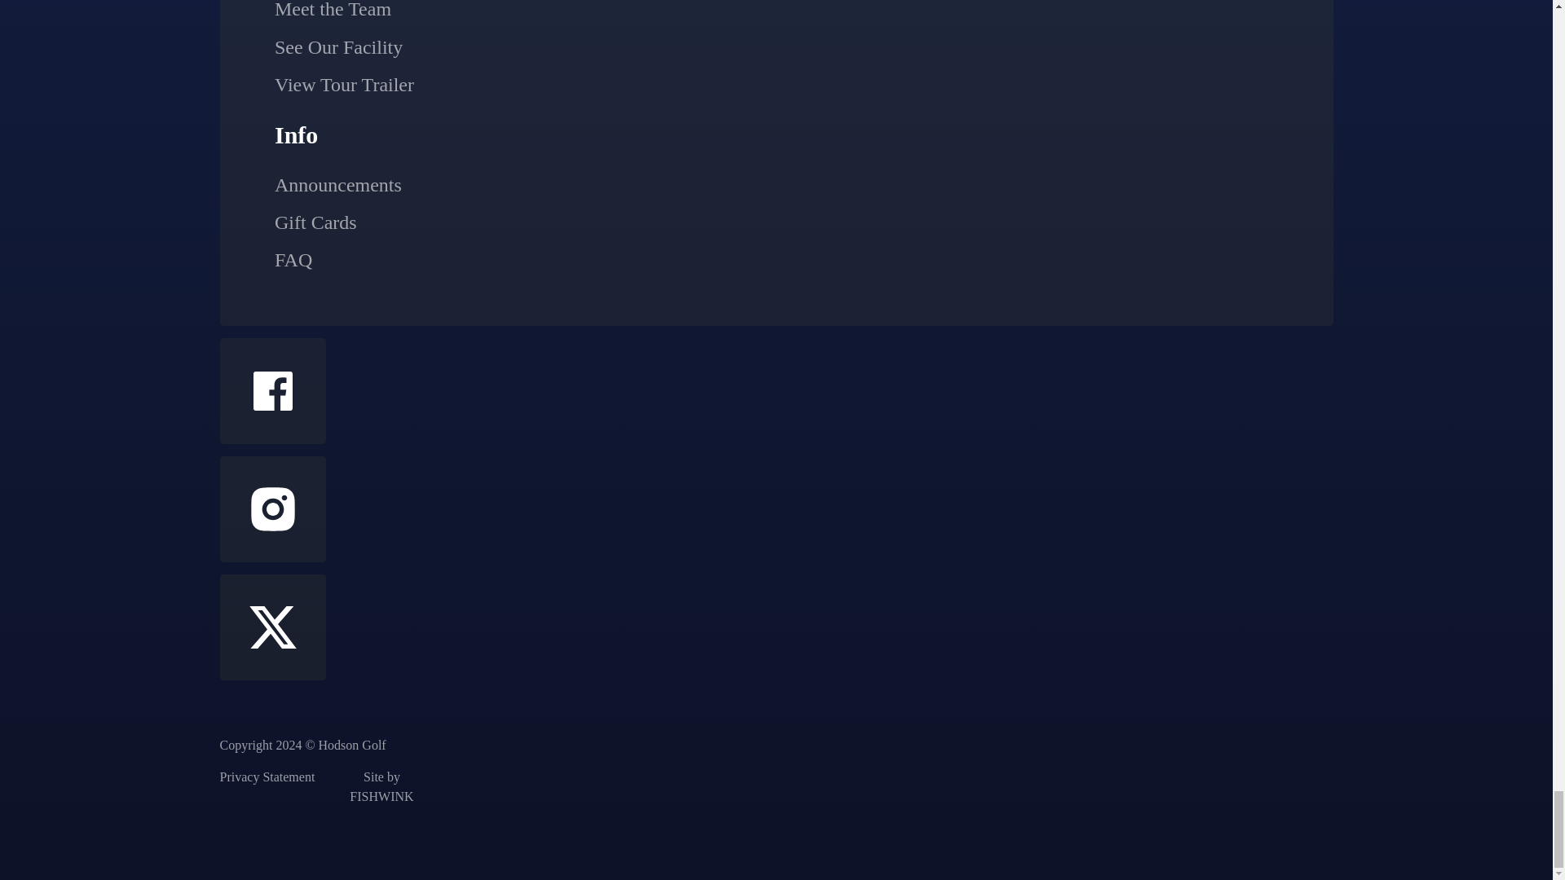  I want to click on X, so click(272, 627).